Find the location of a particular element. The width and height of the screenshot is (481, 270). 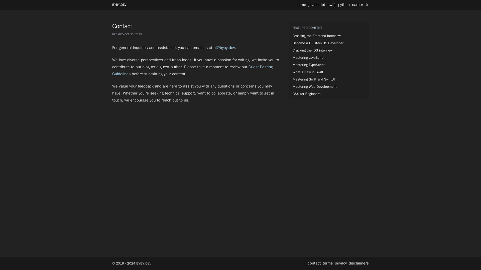

BYBY.DEV is located at coordinates (119, 5).